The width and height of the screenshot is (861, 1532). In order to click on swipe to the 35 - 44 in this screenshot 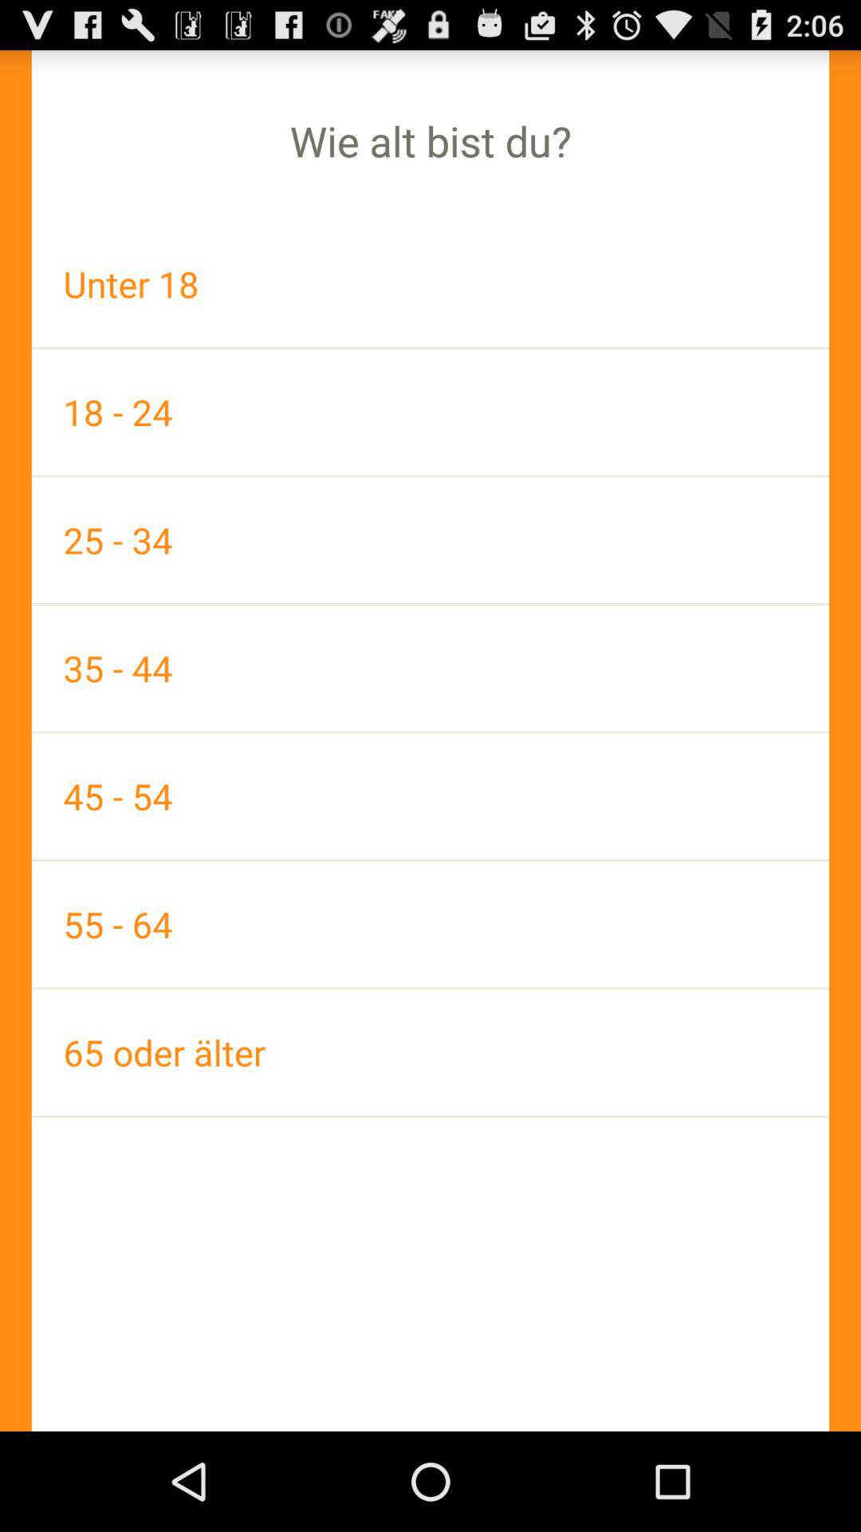, I will do `click(431, 668)`.